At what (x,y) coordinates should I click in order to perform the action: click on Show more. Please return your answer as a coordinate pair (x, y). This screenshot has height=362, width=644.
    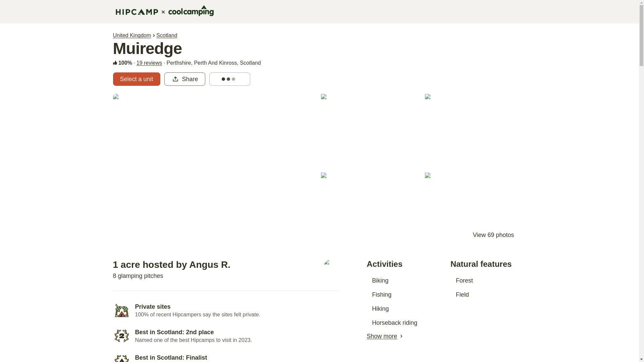
    Looking at the image, I should click on (382, 336).